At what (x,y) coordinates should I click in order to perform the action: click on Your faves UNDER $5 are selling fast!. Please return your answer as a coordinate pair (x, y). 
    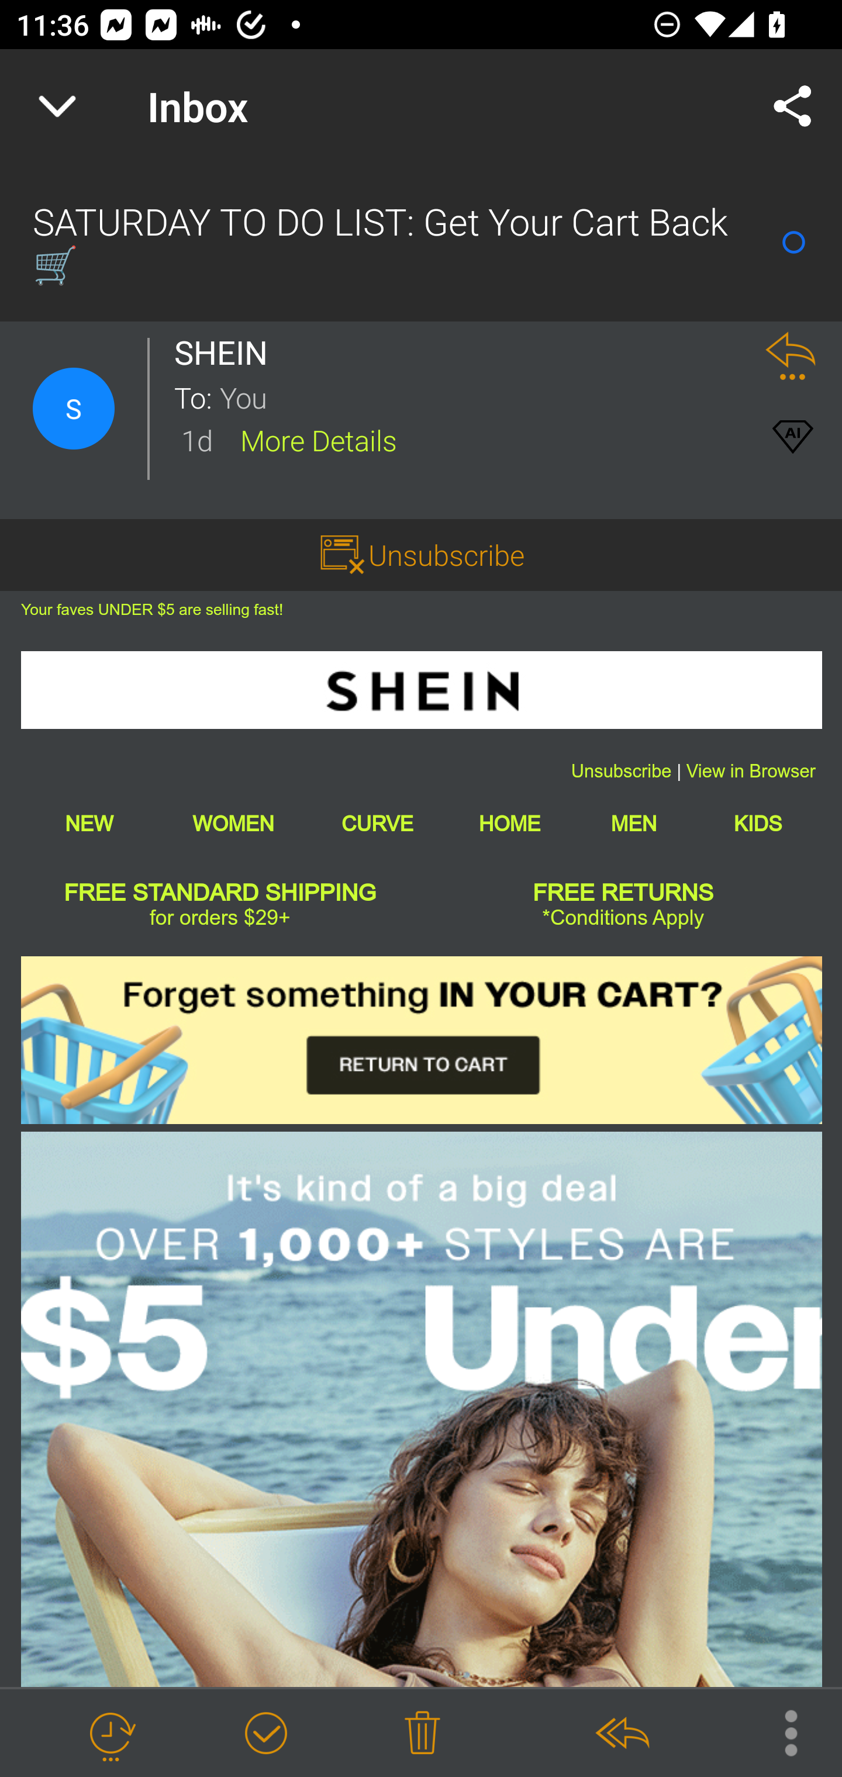
    Looking at the image, I should click on (152, 609).